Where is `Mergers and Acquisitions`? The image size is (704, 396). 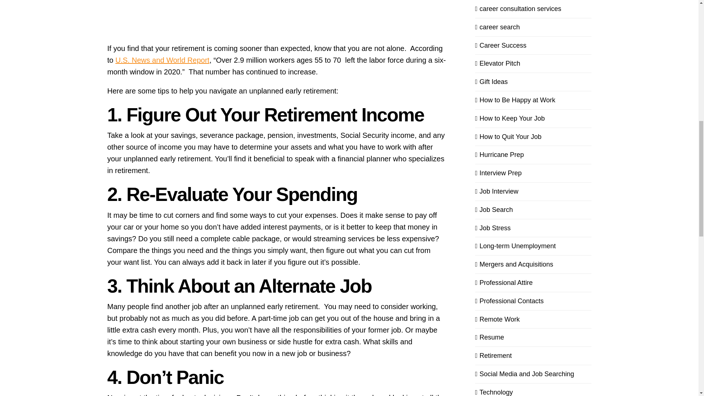 Mergers and Acquisitions is located at coordinates (533, 264).